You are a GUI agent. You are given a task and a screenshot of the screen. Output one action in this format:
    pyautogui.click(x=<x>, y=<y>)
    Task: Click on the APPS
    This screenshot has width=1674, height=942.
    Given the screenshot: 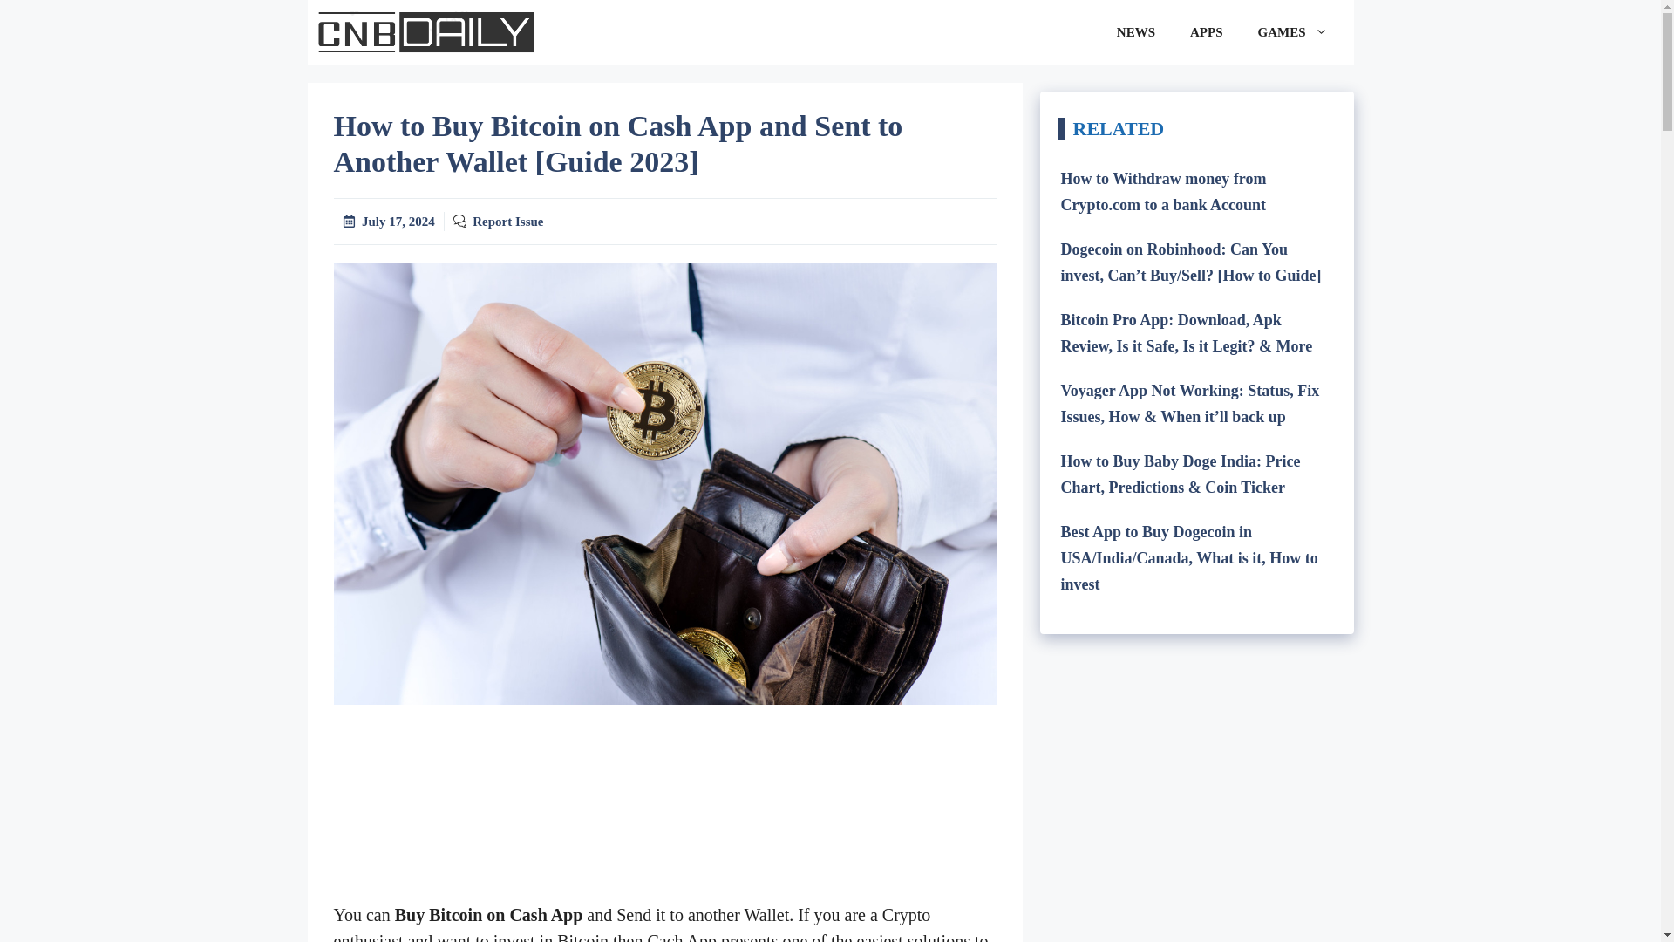 What is the action you would take?
    pyautogui.click(x=1207, y=33)
    